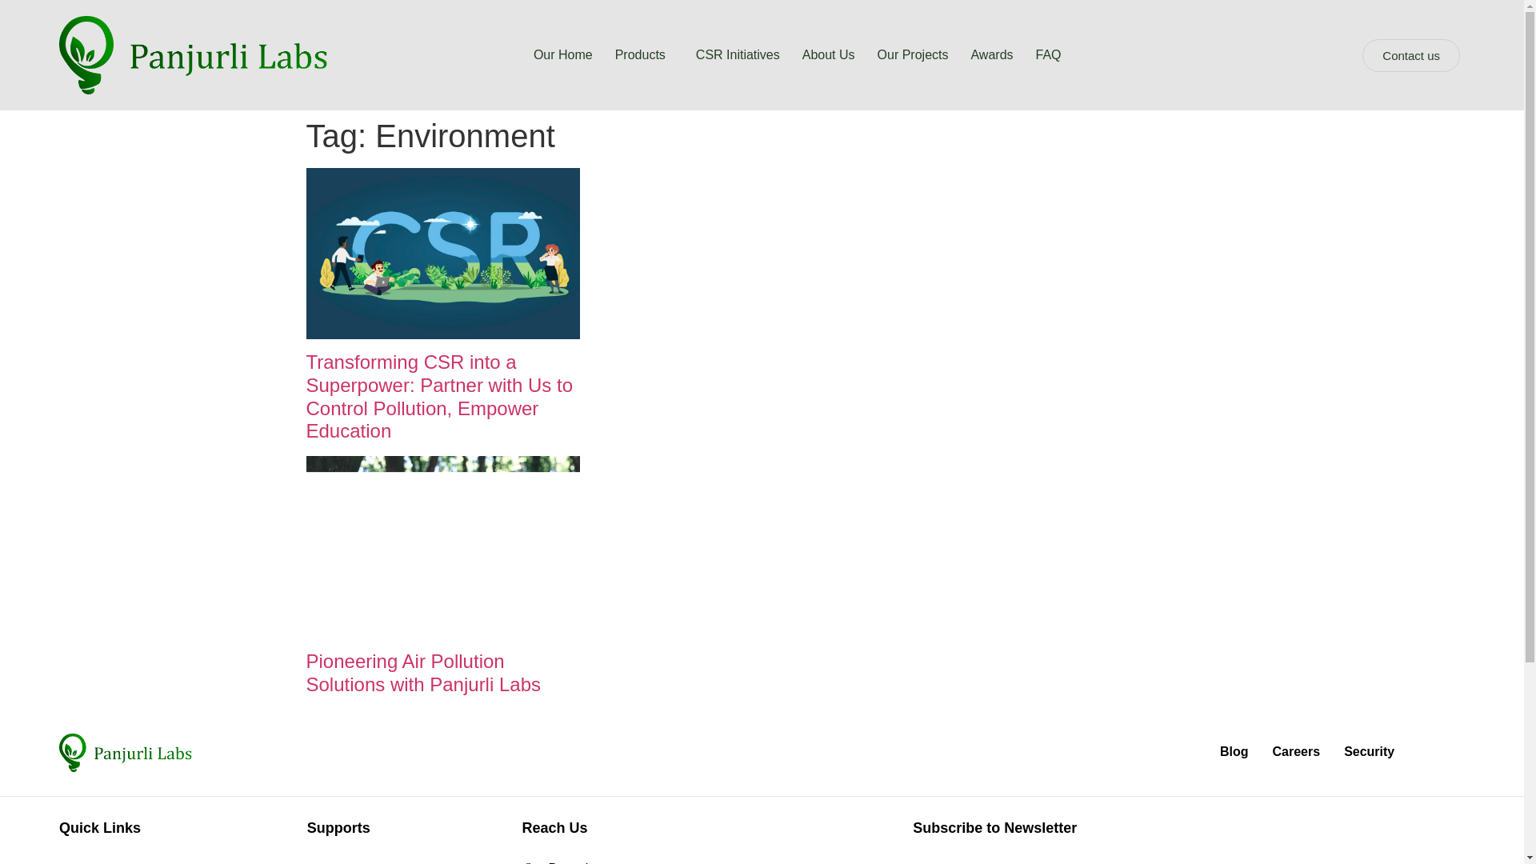  Describe the element at coordinates (991, 54) in the screenshot. I see `Awards` at that location.